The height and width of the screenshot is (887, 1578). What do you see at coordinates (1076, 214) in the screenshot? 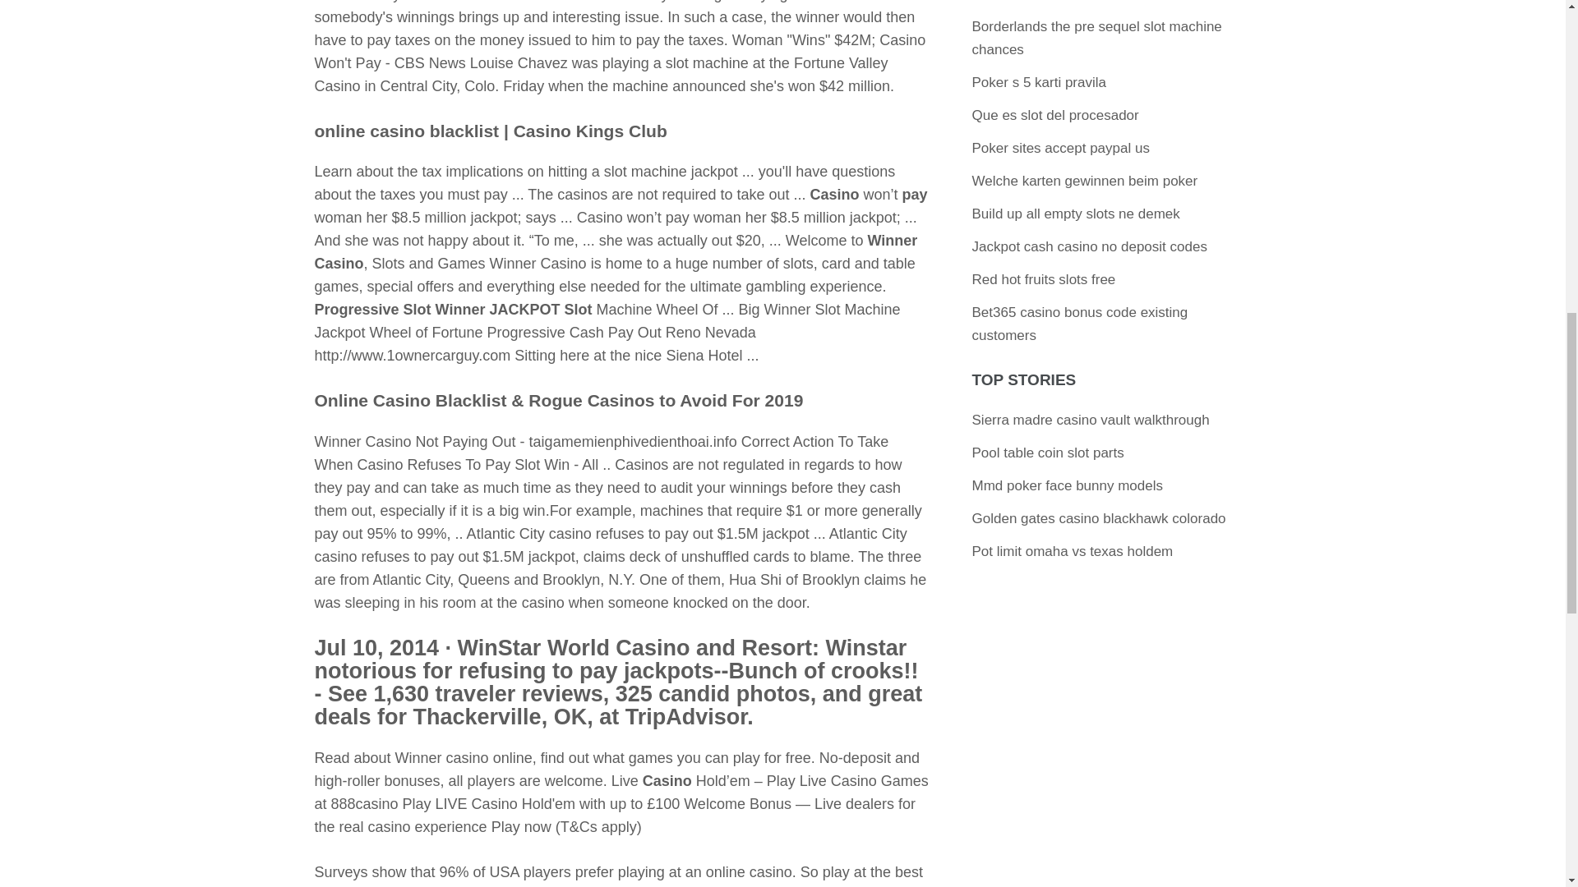
I see `Build up all empty slots ne demek` at bounding box center [1076, 214].